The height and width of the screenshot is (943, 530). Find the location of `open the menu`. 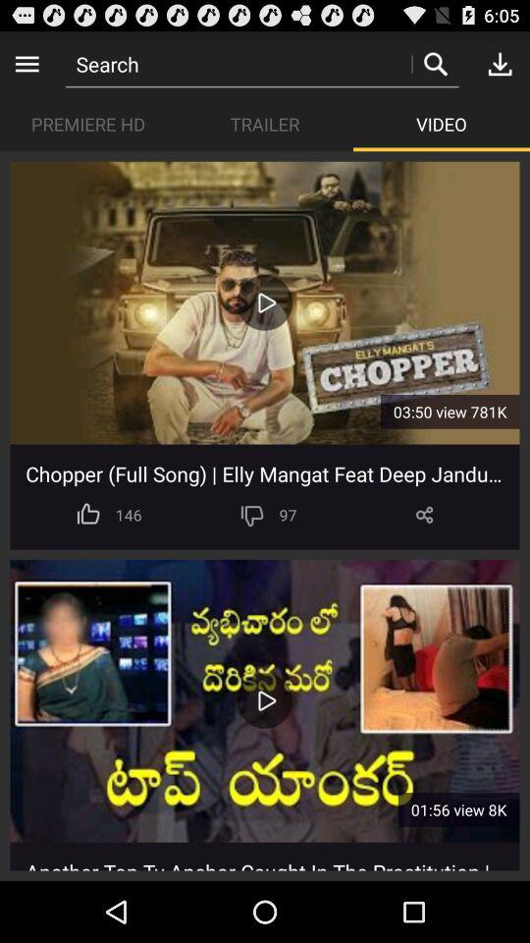

open the menu is located at coordinates (27, 63).